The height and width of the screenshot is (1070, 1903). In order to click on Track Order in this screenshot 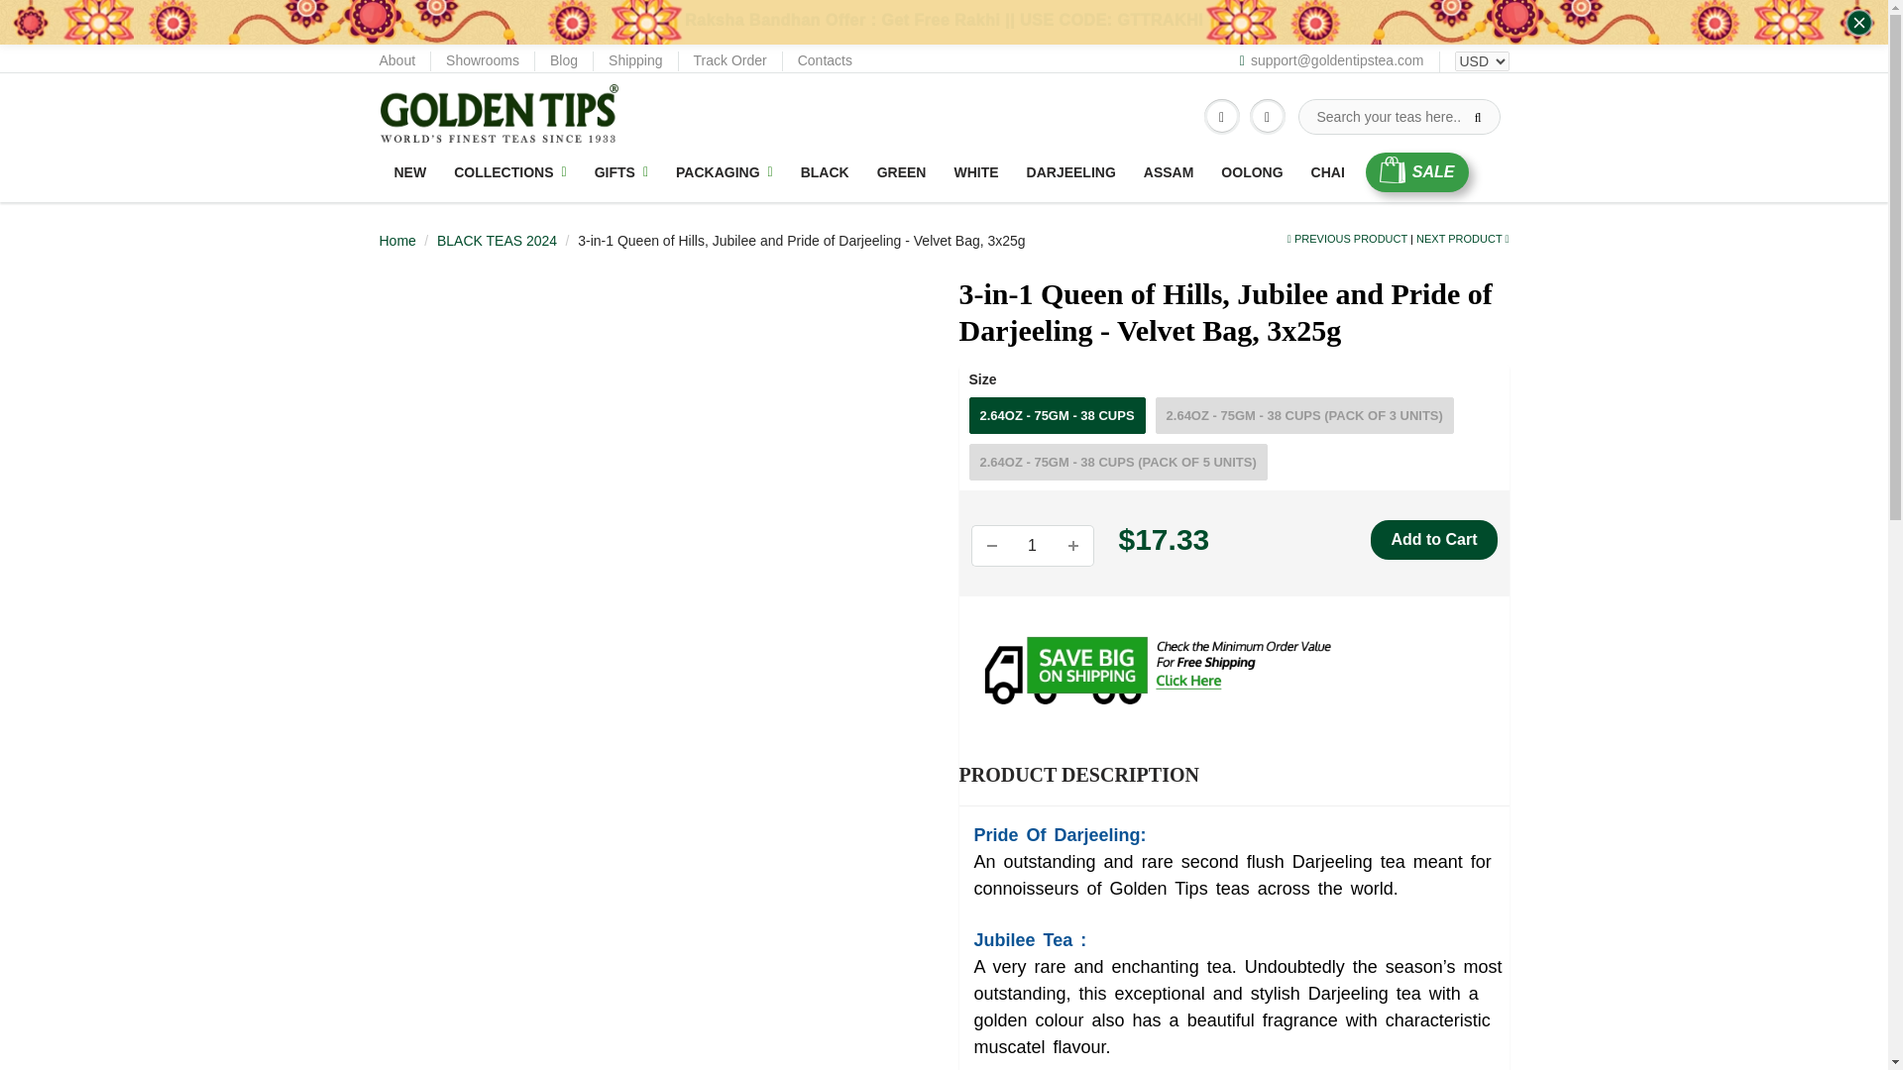, I will do `click(729, 61)`.